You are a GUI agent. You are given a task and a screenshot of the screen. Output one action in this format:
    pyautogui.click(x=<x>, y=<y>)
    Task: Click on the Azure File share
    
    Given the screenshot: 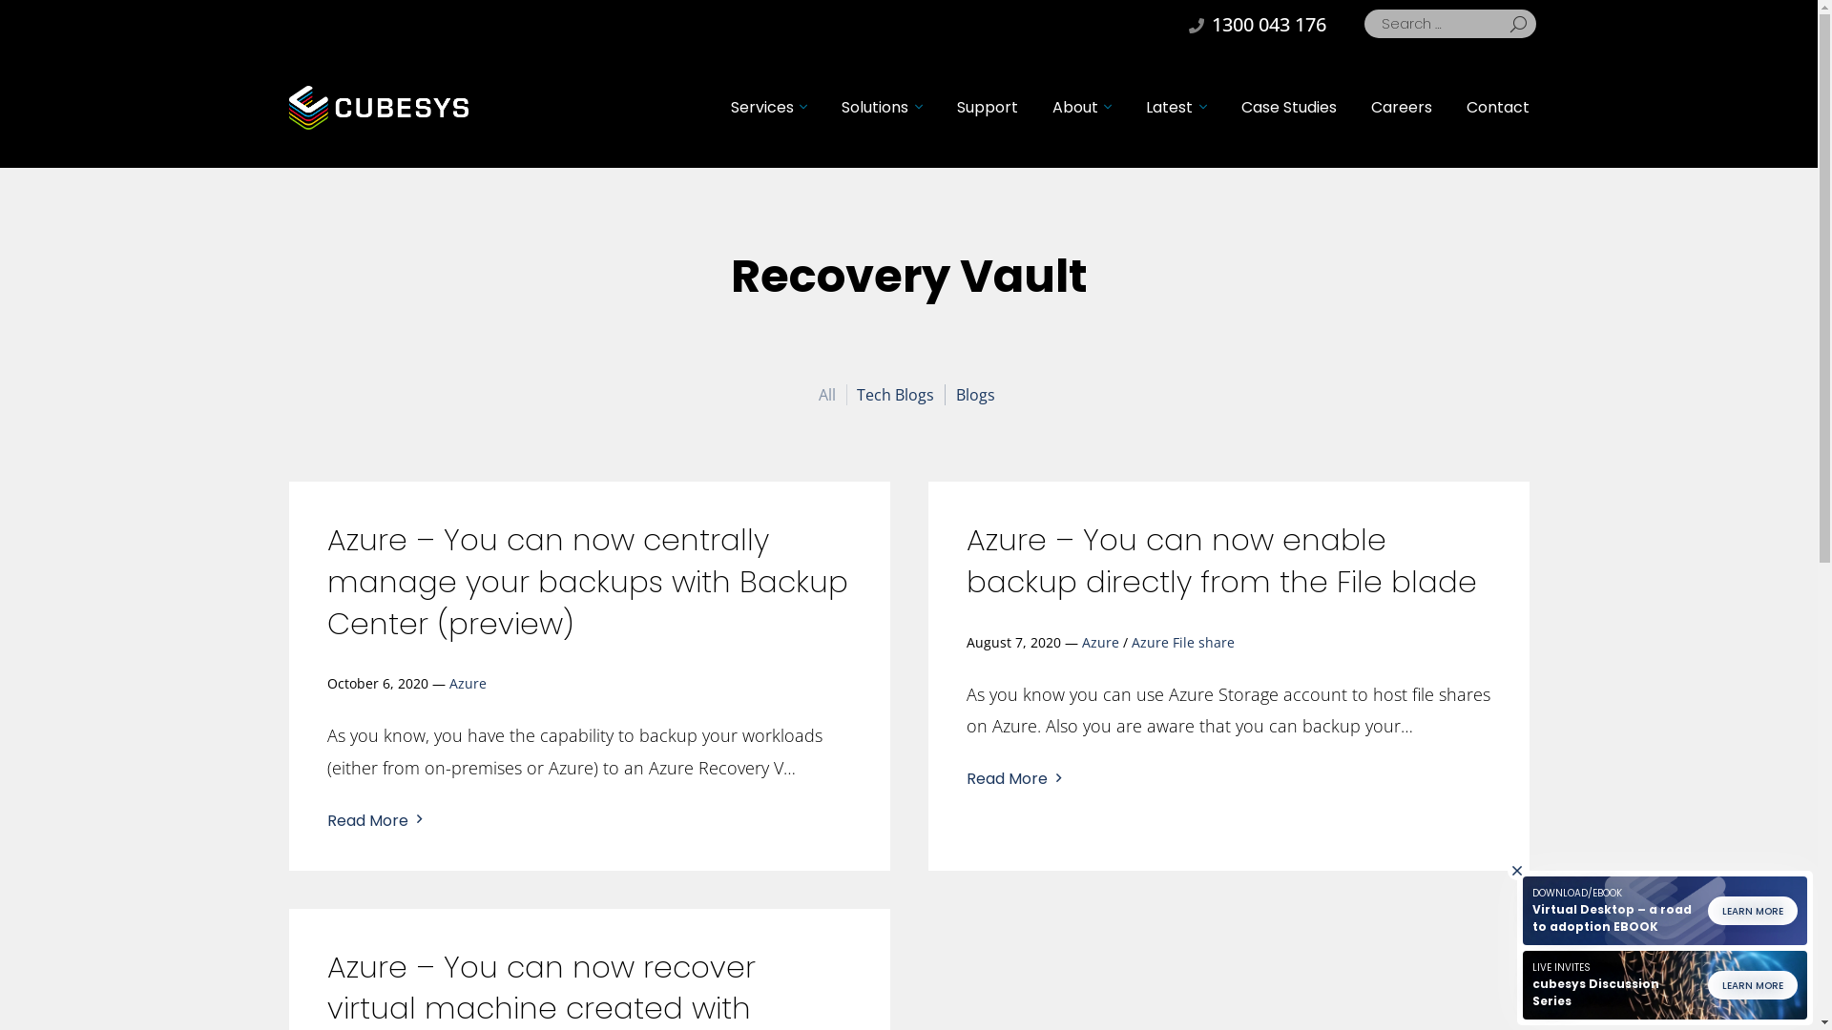 What is the action you would take?
    pyautogui.click(x=1183, y=643)
    